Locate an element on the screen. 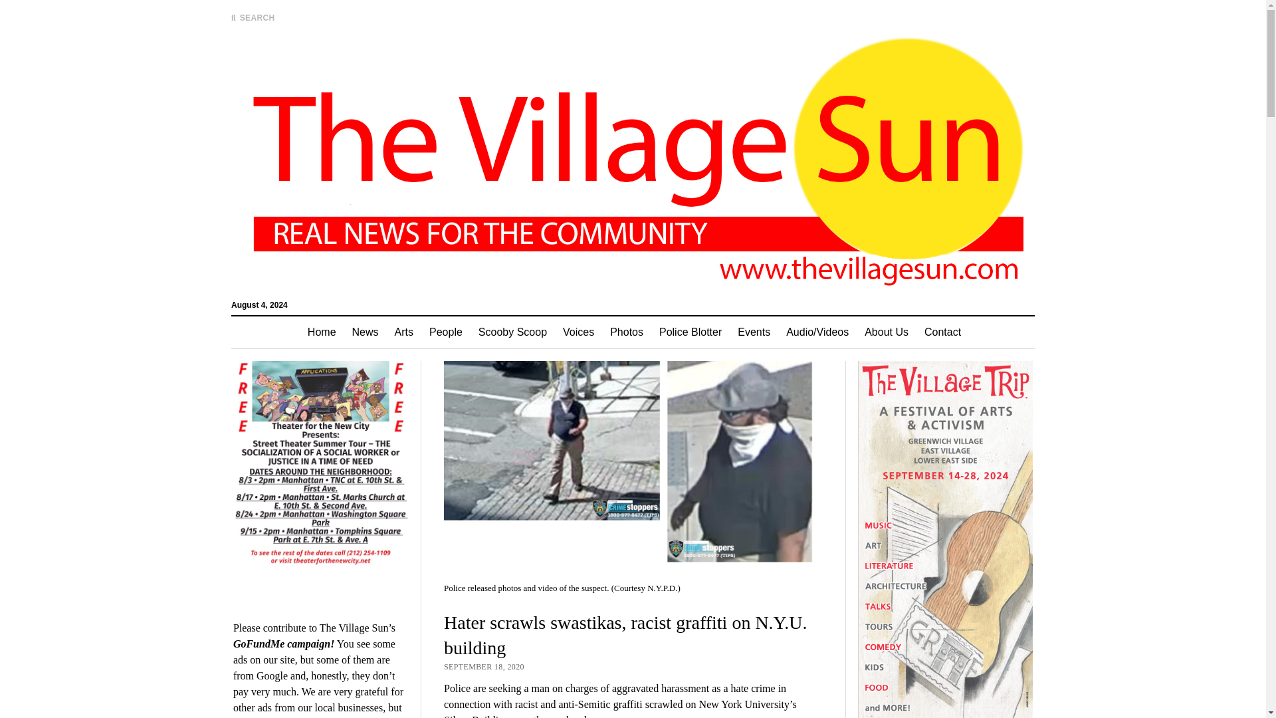 This screenshot has height=718, width=1276. Home is located at coordinates (322, 332).